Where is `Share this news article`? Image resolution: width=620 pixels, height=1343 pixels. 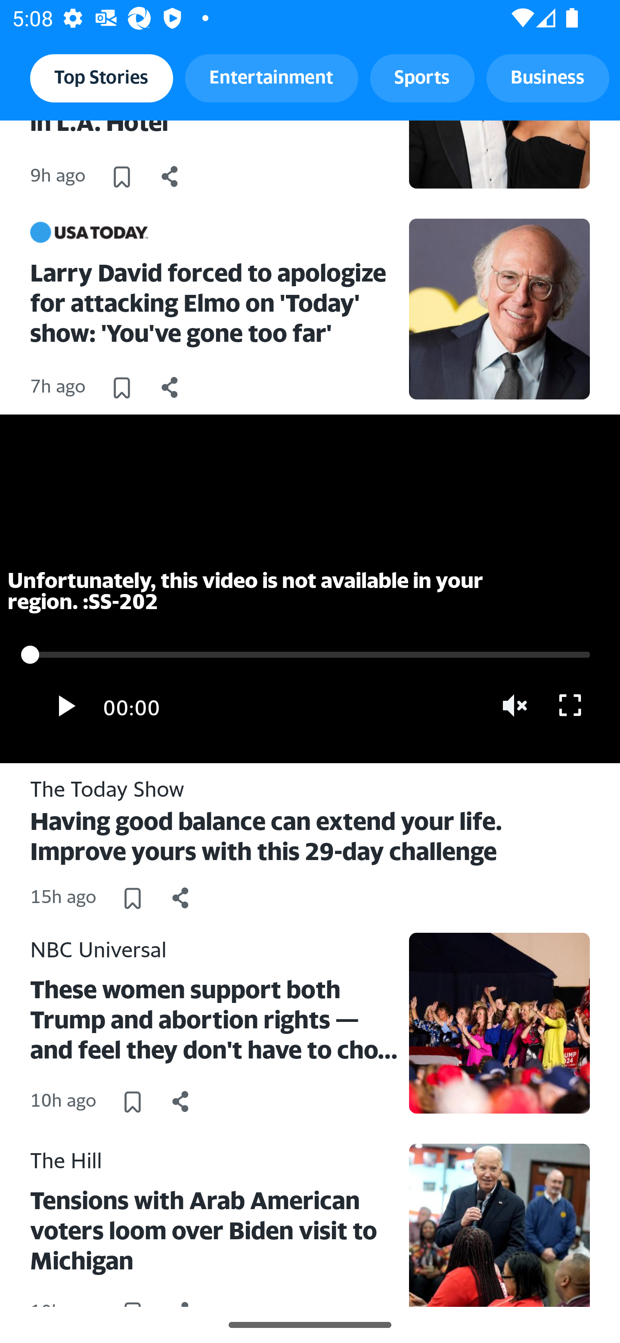 Share this news article is located at coordinates (180, 898).